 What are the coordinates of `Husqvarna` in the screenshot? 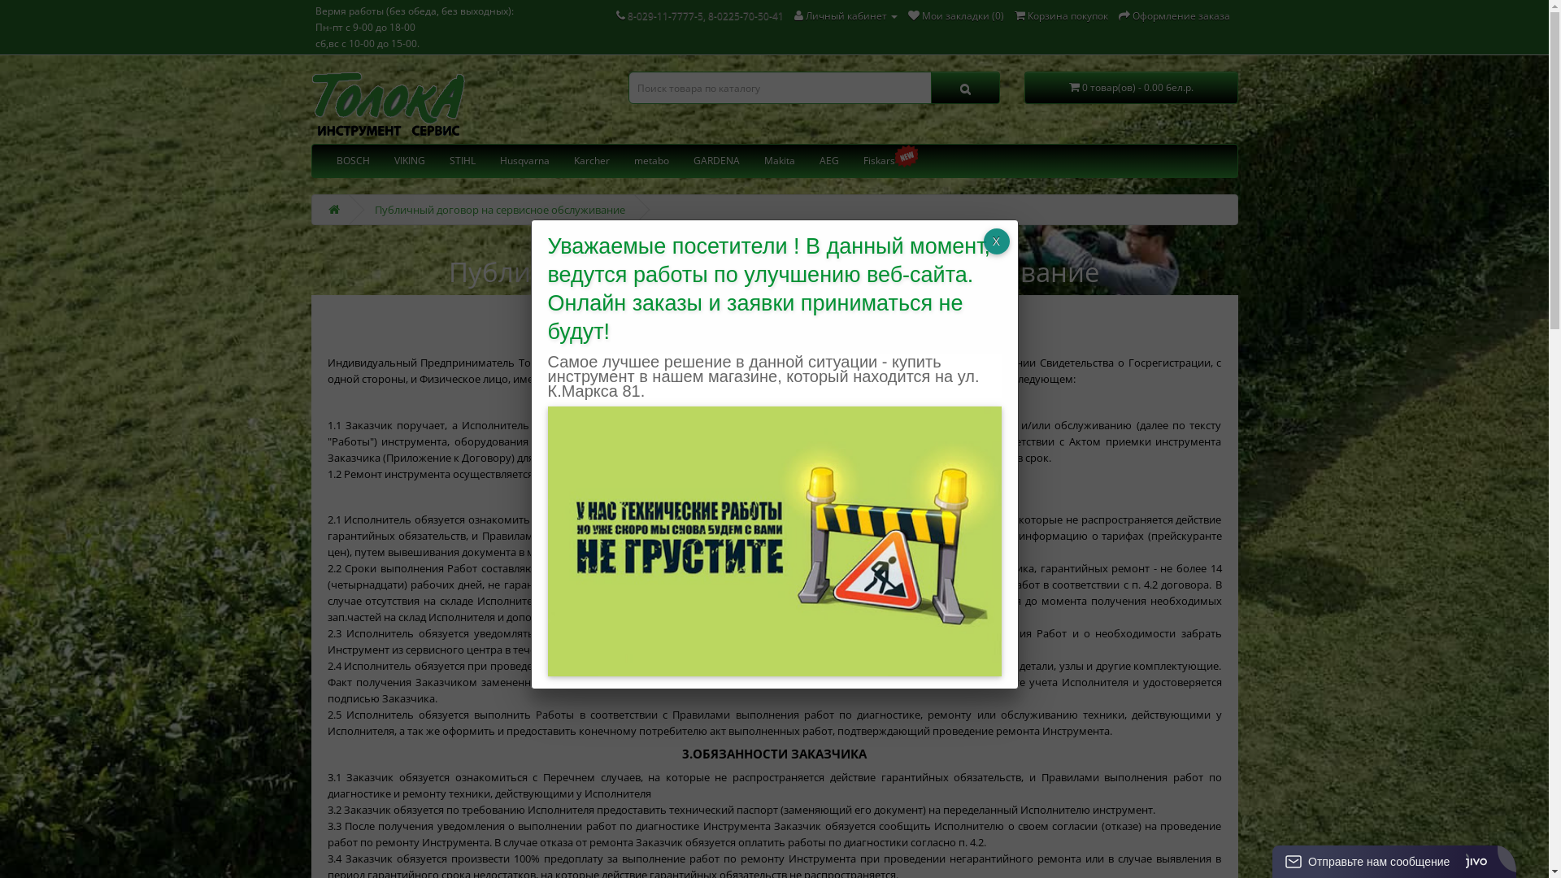 It's located at (525, 161).